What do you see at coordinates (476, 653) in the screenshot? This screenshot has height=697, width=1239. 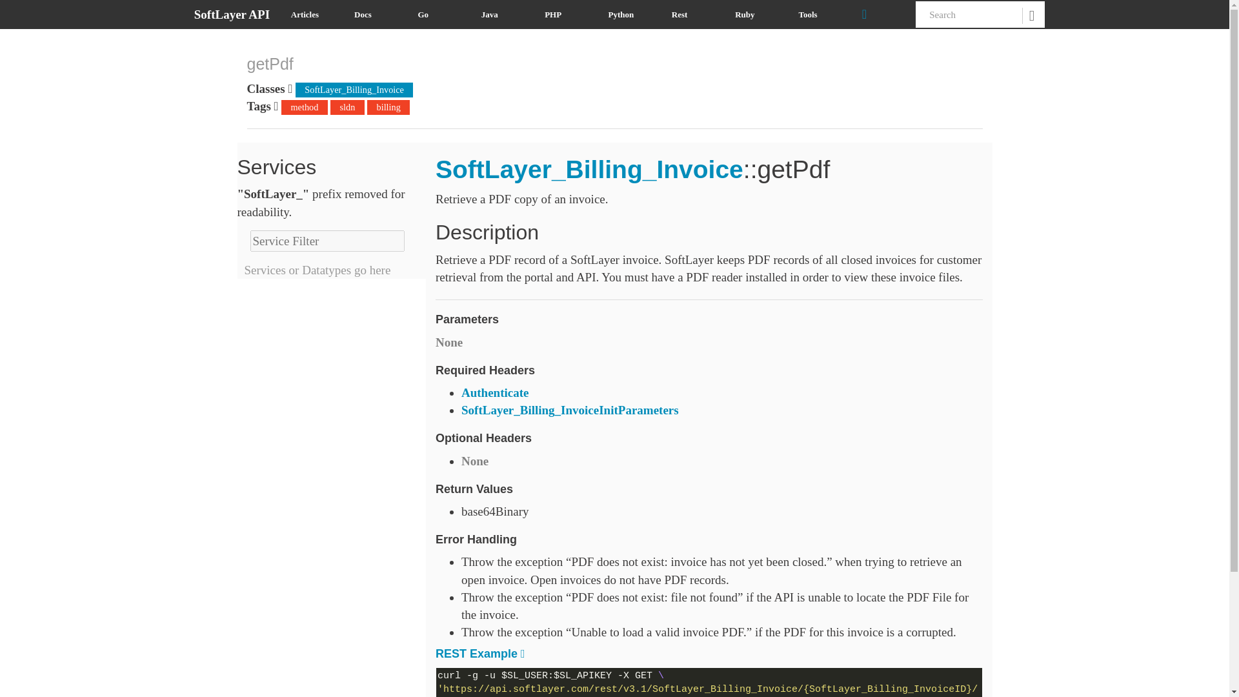 I see `REST Example` at bounding box center [476, 653].